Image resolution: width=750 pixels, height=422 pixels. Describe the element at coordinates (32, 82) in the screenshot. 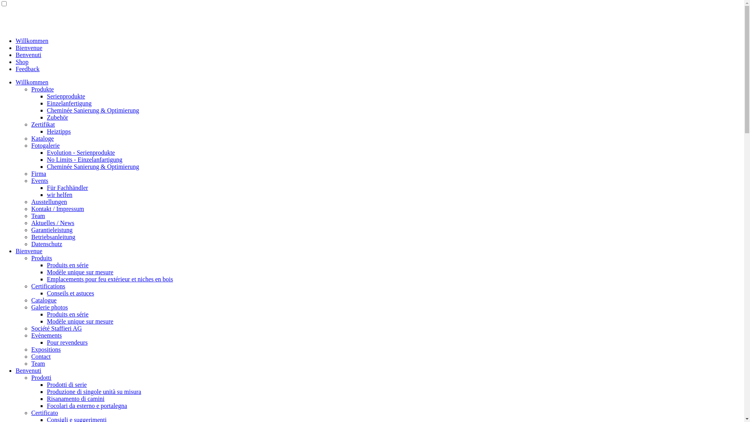

I see `Willkommen` at that location.